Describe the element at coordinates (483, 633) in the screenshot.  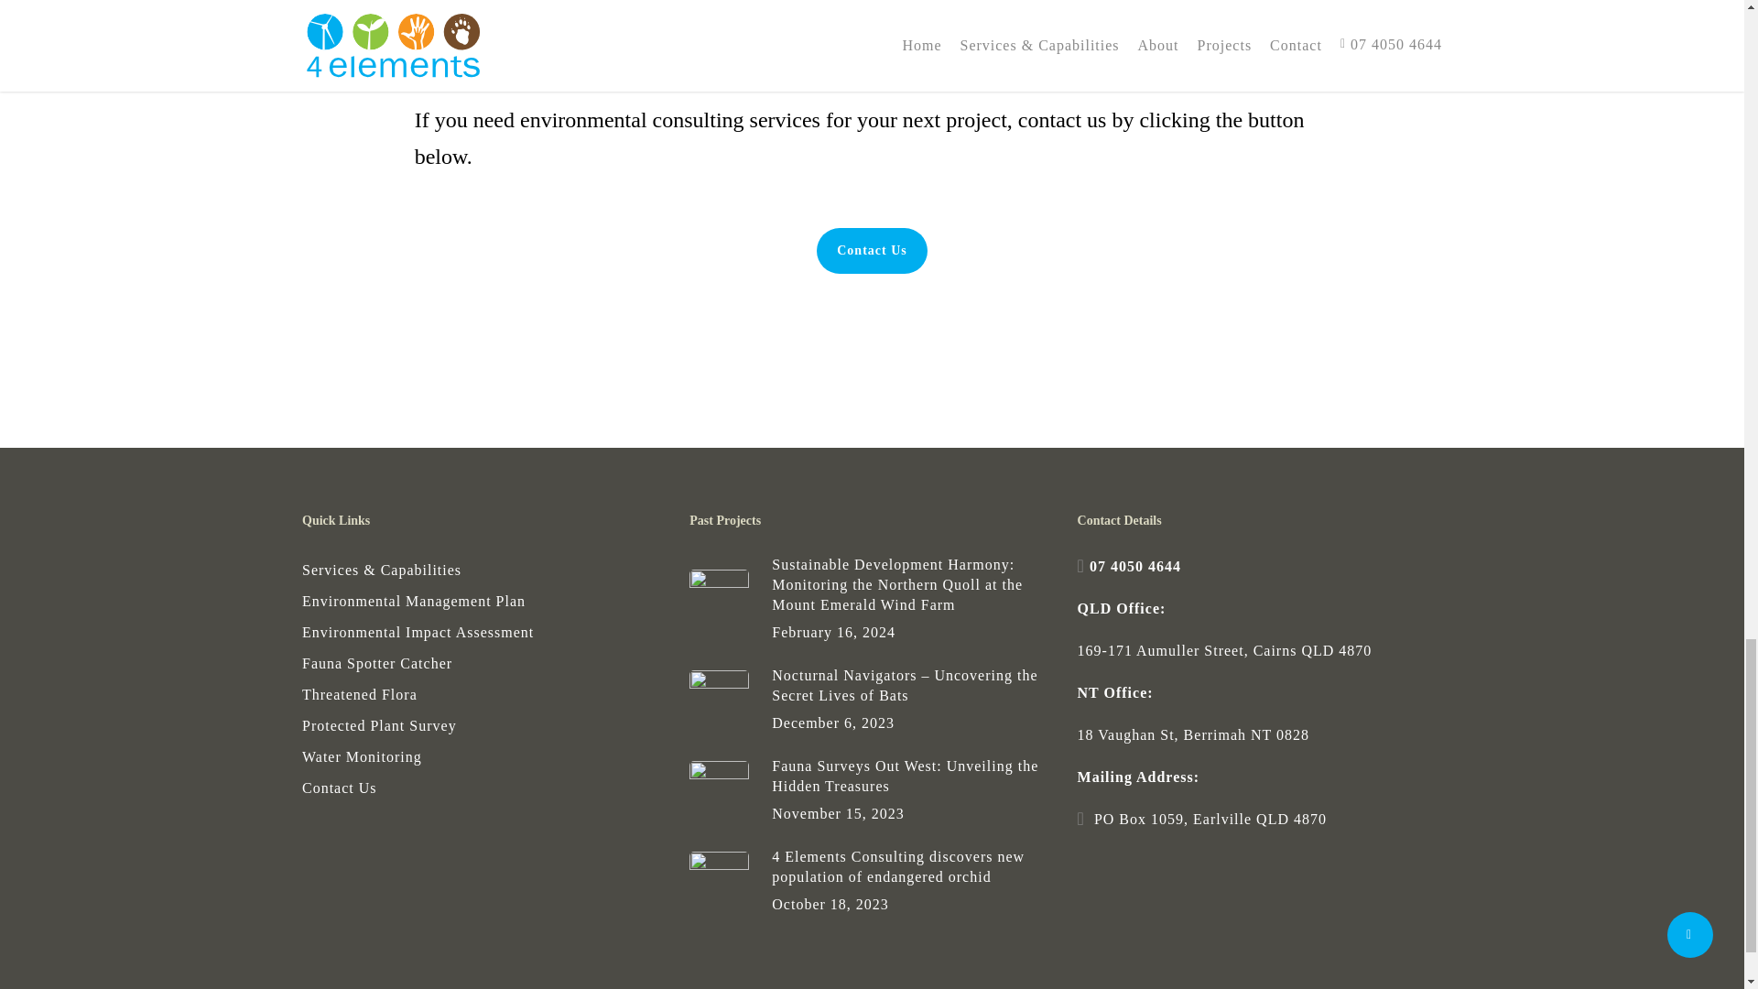
I see `Environmental Impact Assessment` at that location.